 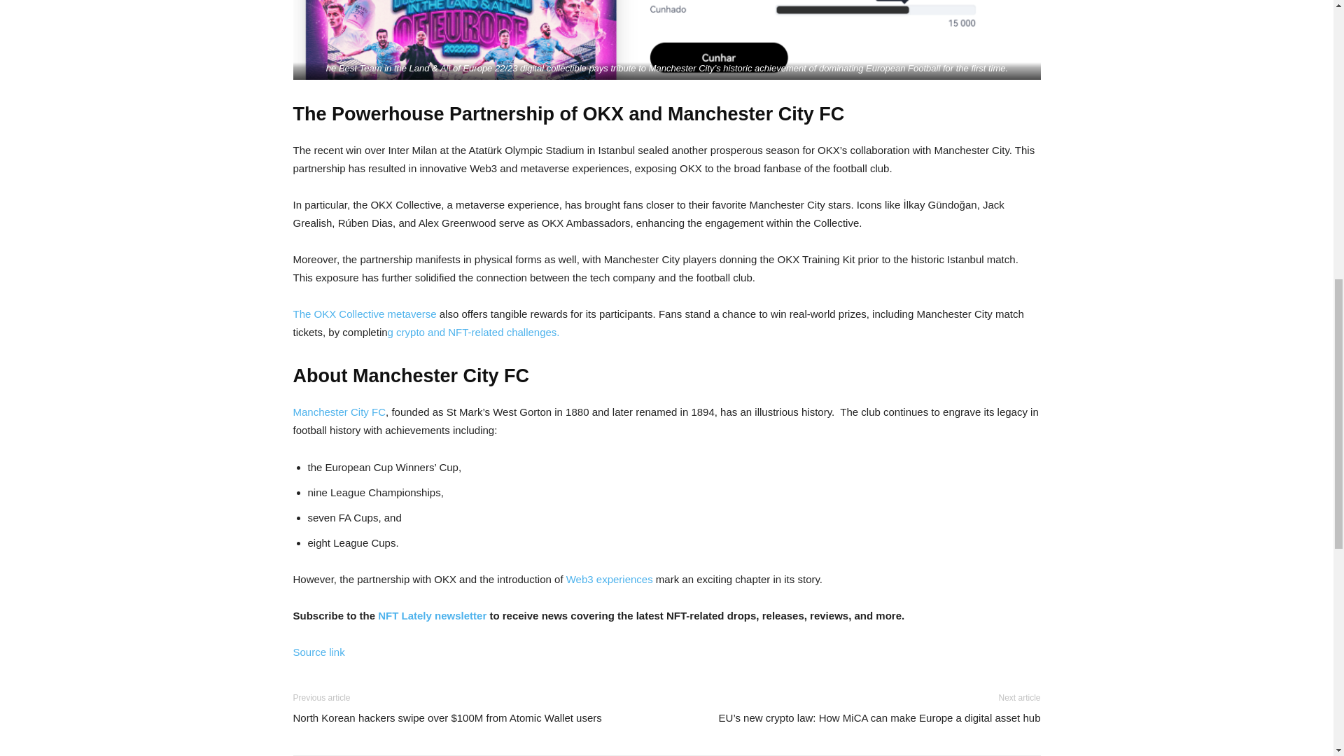 I want to click on Manchester City FC, so click(x=339, y=412).